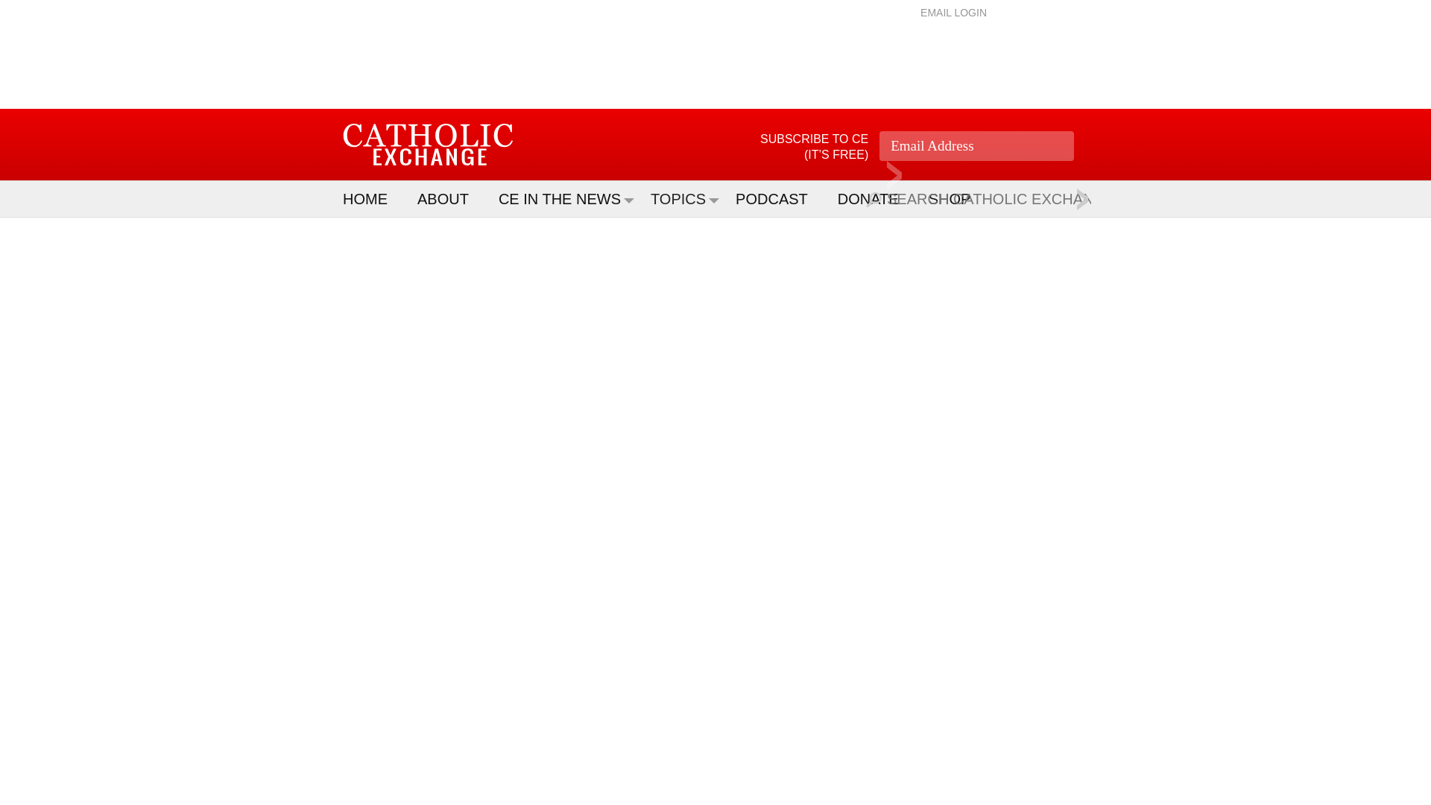 This screenshot has width=1431, height=805. I want to click on PODCAST, so click(779, 198).